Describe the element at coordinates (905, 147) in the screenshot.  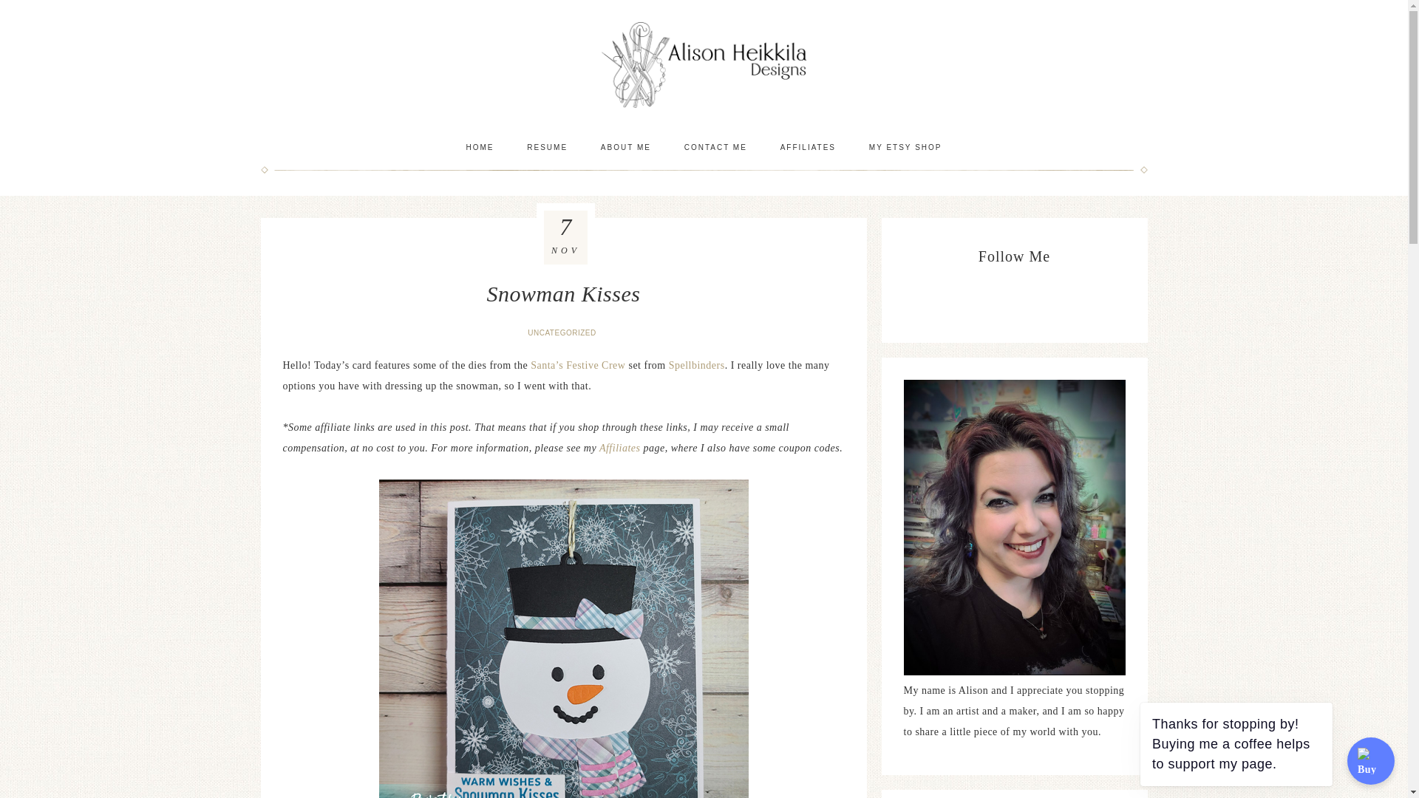
I see `MY ETSY SHOP` at that location.